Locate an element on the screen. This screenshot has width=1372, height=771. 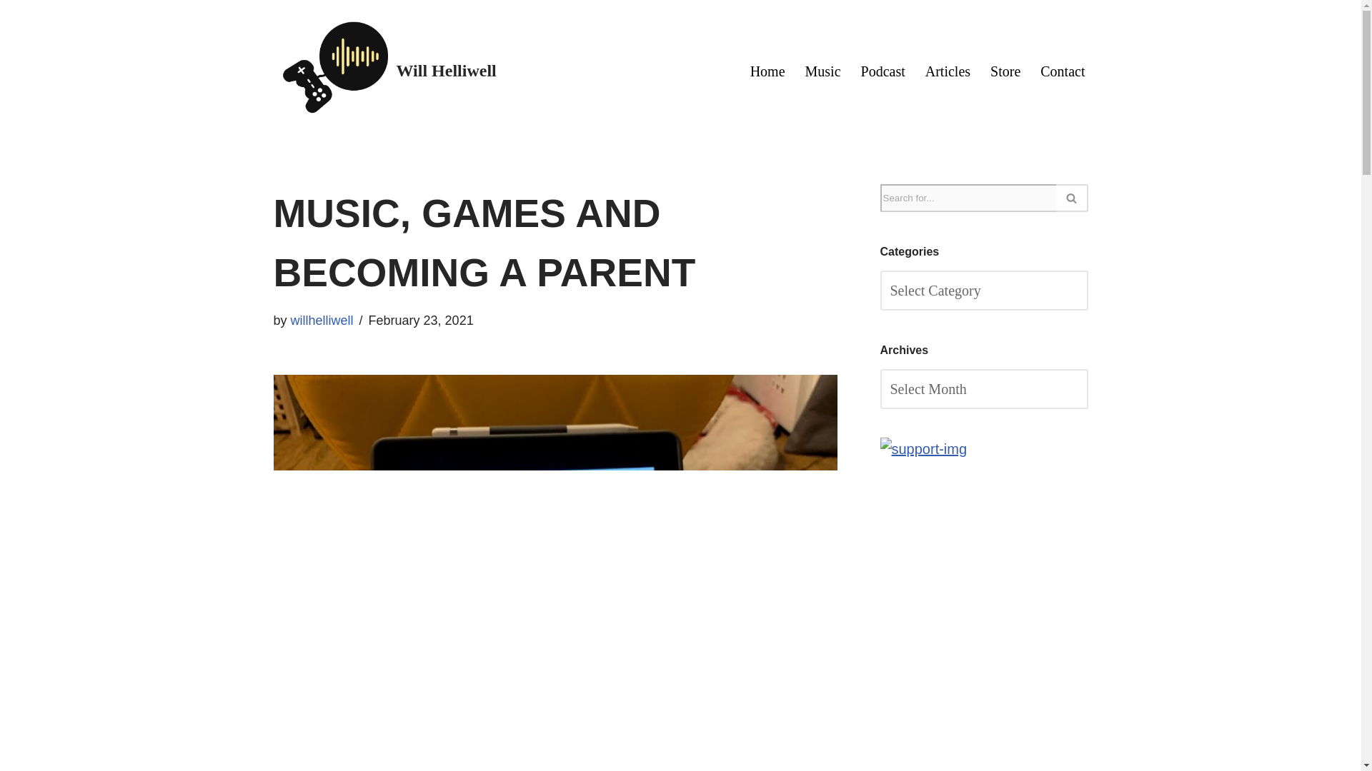
Music is located at coordinates (823, 70).